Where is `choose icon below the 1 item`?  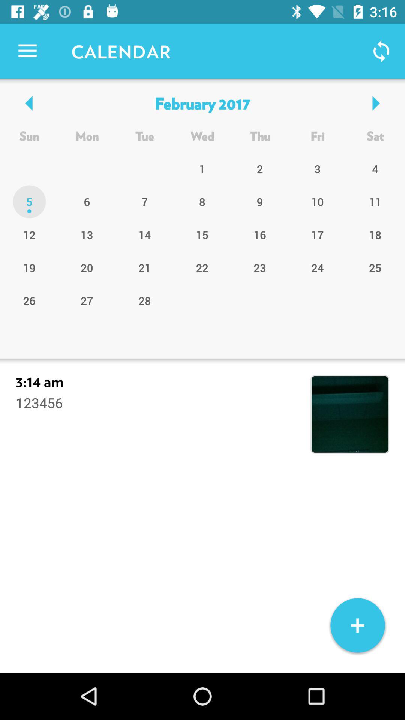 choose icon below the 1 item is located at coordinates (260, 202).